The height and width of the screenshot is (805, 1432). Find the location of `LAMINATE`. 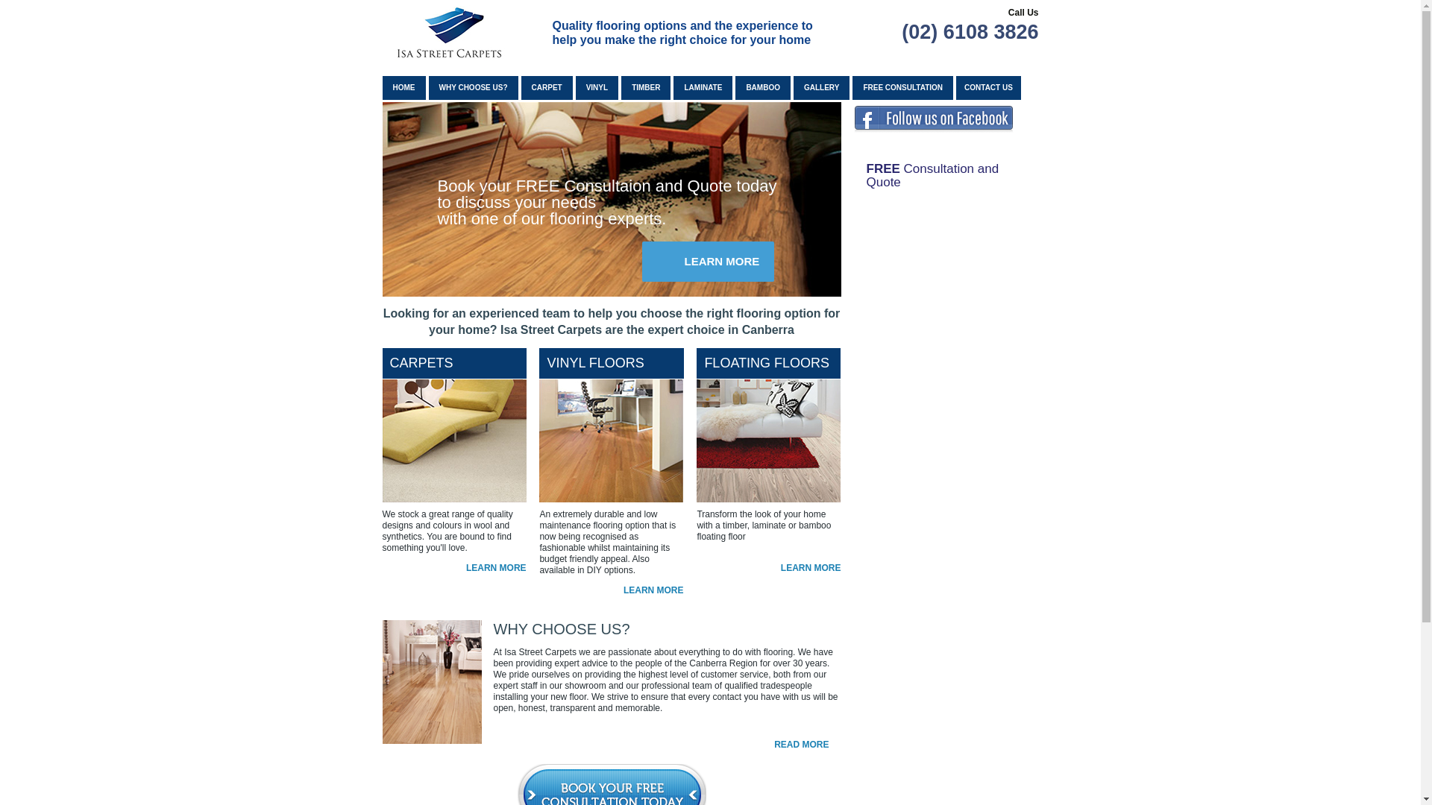

LAMINATE is located at coordinates (703, 88).